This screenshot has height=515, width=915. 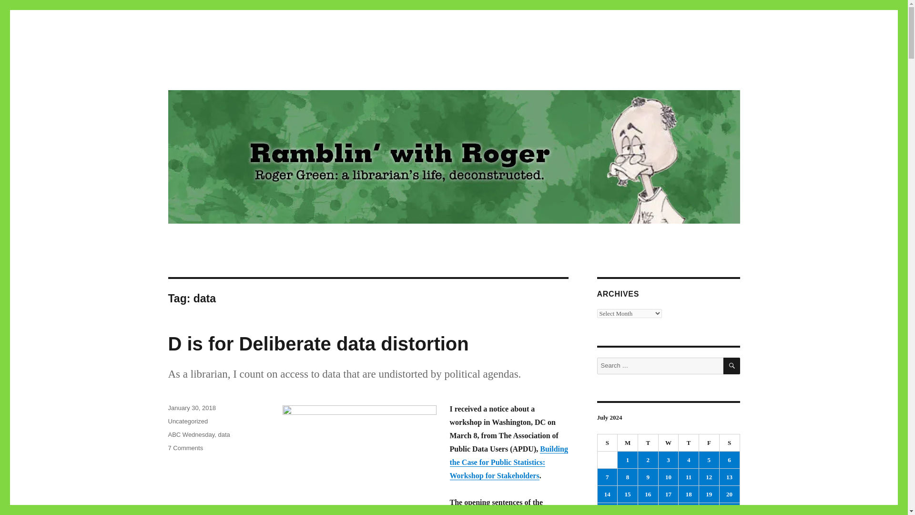 What do you see at coordinates (730, 443) in the screenshot?
I see `Monday` at bounding box center [730, 443].